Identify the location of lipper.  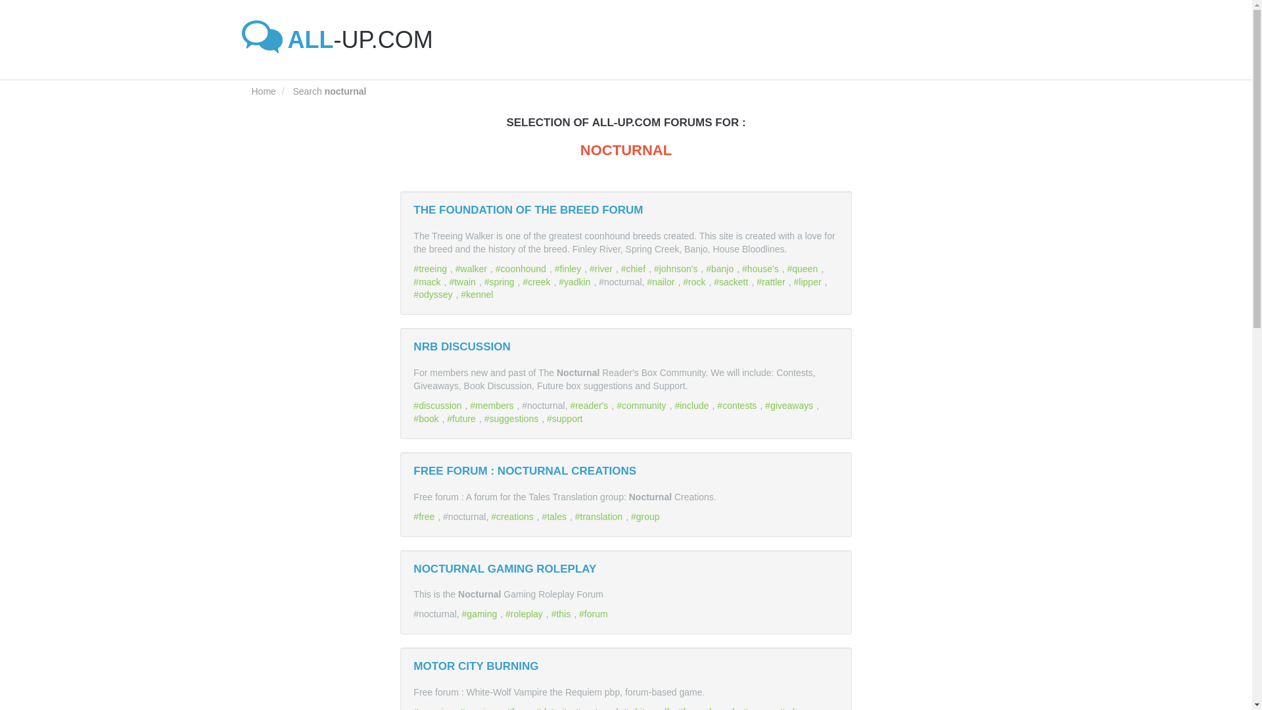
(809, 281).